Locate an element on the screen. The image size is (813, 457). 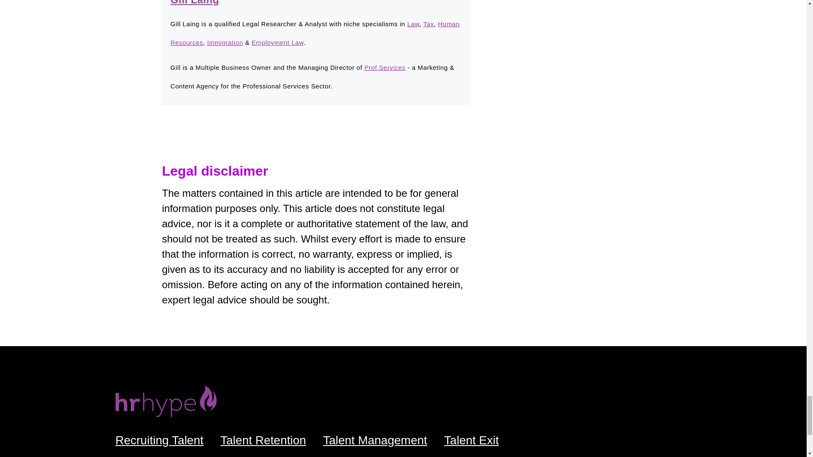
Recruiting Talent is located at coordinates (159, 440).